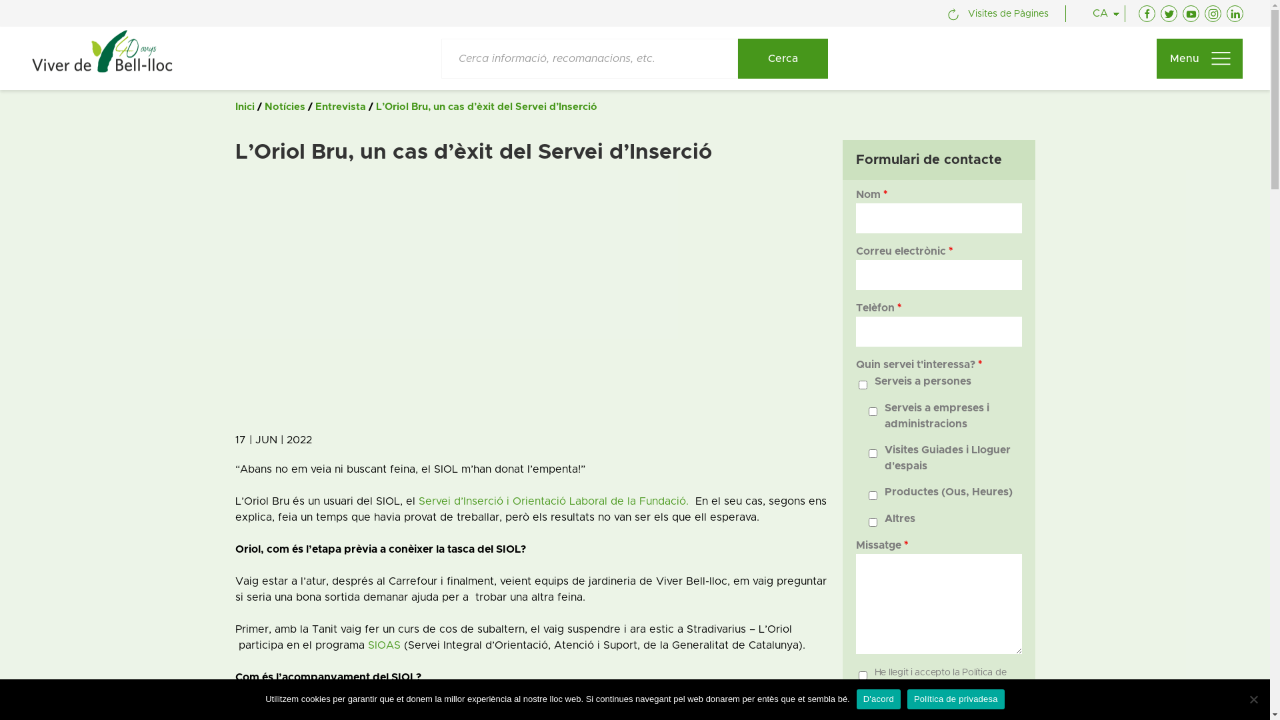  What do you see at coordinates (384, 645) in the screenshot?
I see `SIOAS` at bounding box center [384, 645].